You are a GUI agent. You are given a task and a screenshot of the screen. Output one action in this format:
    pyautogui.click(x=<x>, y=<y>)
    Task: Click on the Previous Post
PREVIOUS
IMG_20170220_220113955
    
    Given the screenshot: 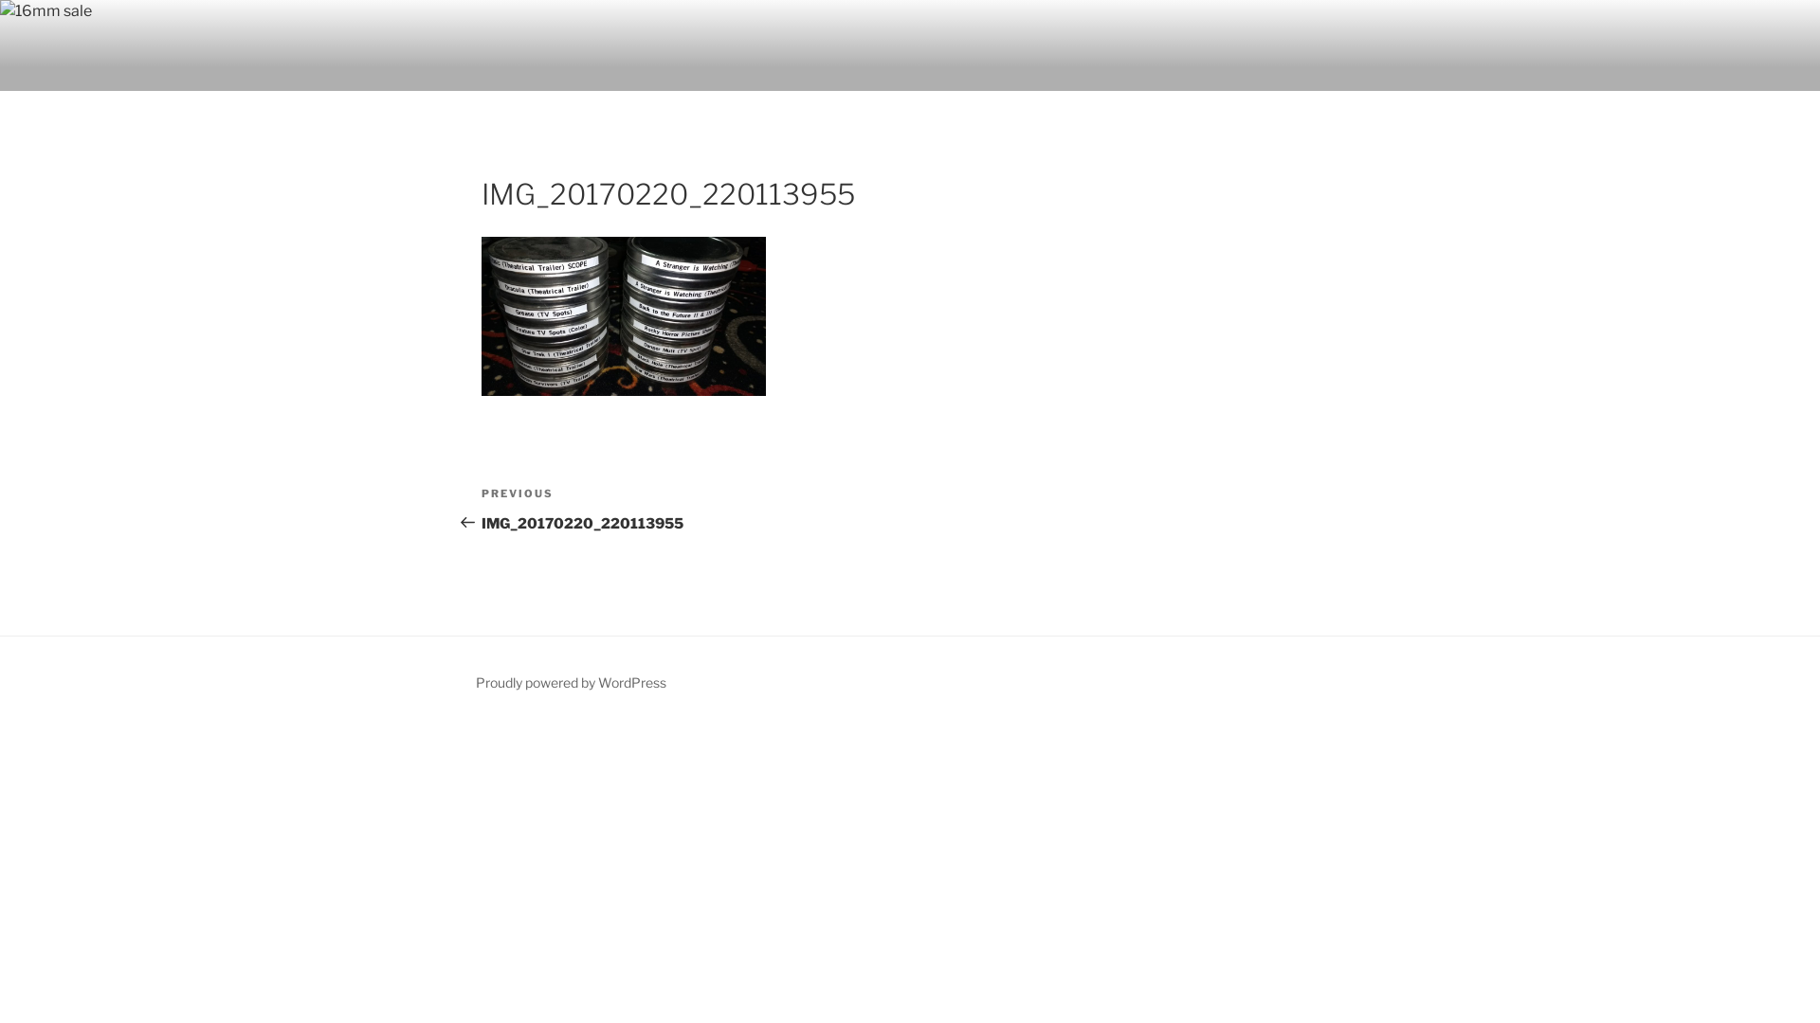 What is the action you would take?
    pyautogui.click(x=696, y=510)
    